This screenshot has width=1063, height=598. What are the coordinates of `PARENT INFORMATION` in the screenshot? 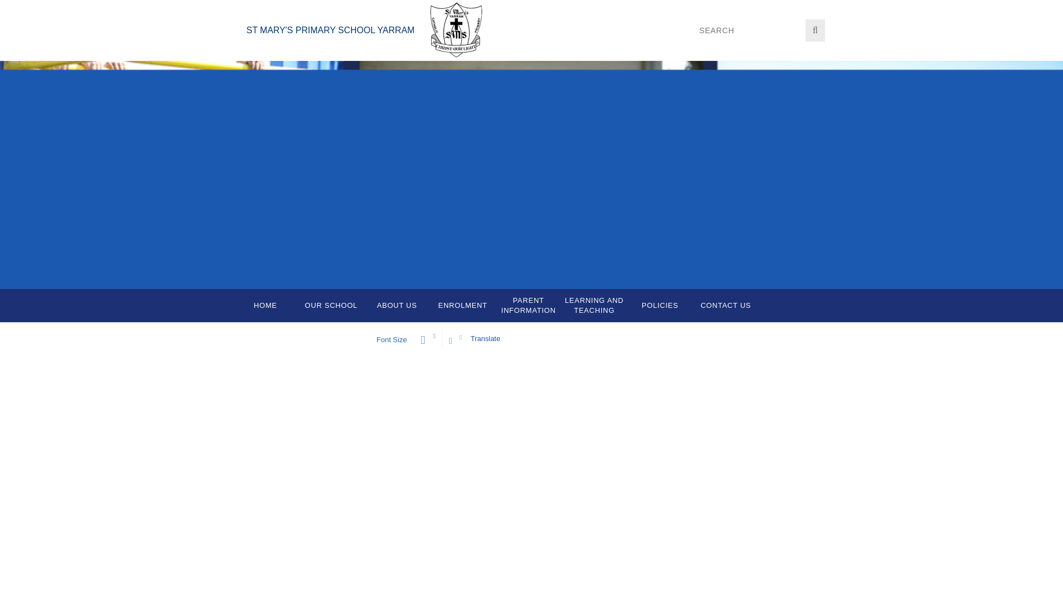 It's located at (528, 306).